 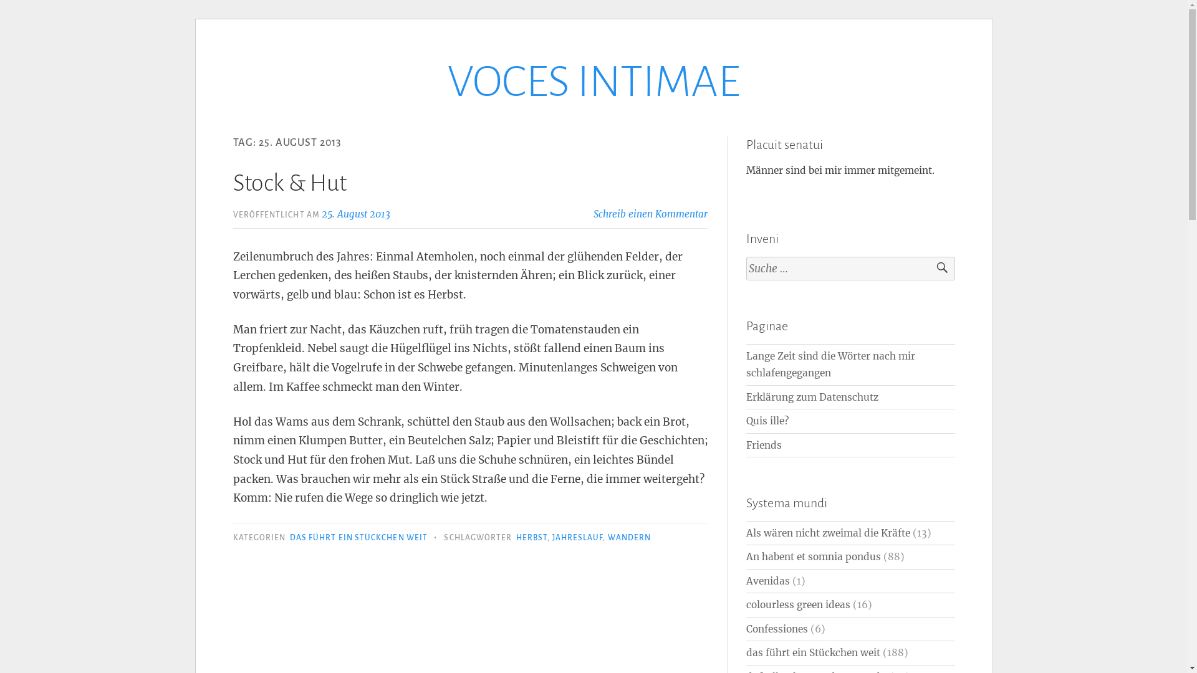 What do you see at coordinates (195, 56) in the screenshot?
I see `Zum Inhalt springen` at bounding box center [195, 56].